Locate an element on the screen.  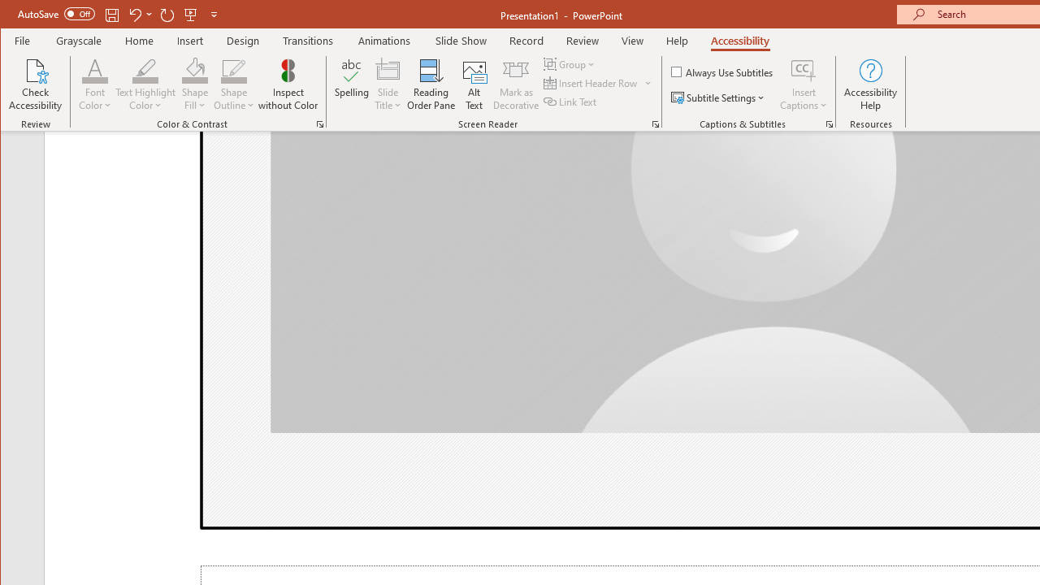
Subtitle Settings is located at coordinates (720, 97).